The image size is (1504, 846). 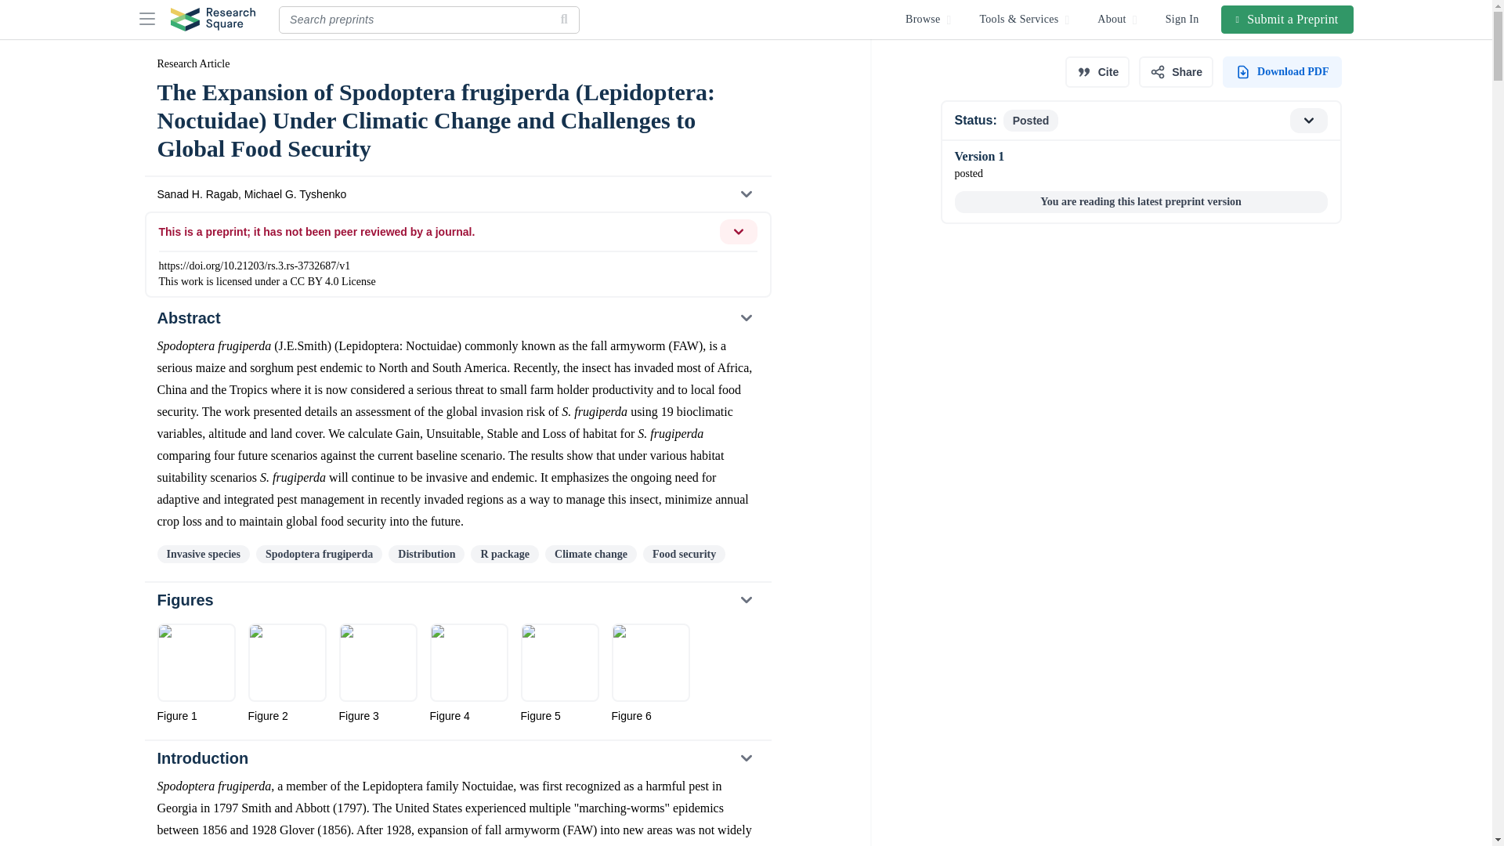 What do you see at coordinates (457, 318) in the screenshot?
I see `Abstract` at bounding box center [457, 318].